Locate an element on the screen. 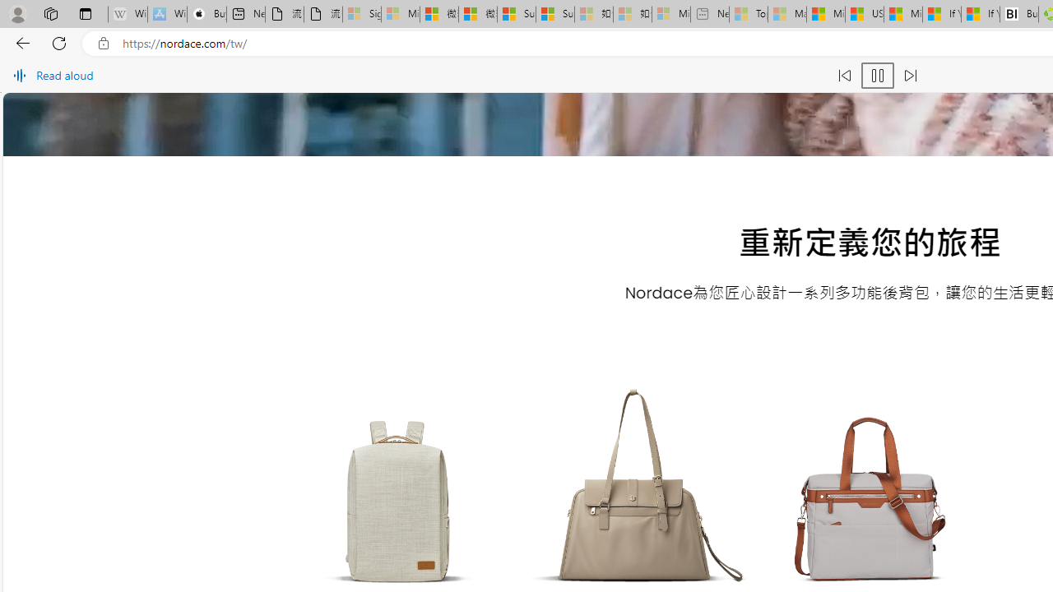 The width and height of the screenshot is (1053, 592). Read previous paragraph is located at coordinates (844, 76).